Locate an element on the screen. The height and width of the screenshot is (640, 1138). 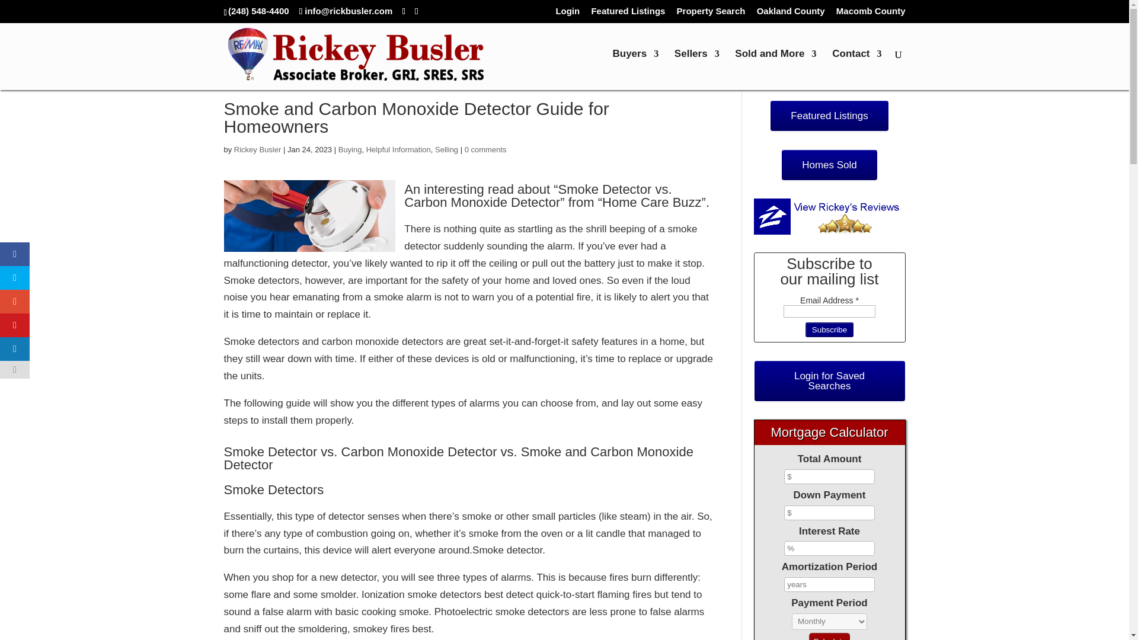
Macomb County is located at coordinates (871, 14).